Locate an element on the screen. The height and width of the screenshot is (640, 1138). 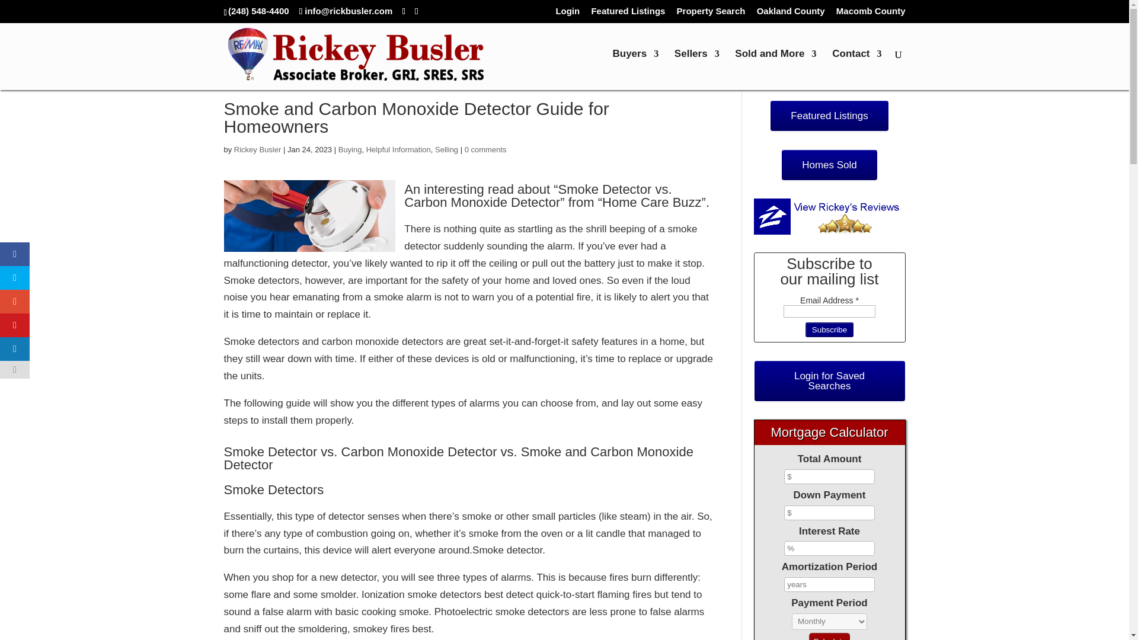
Macomb County is located at coordinates (871, 14).